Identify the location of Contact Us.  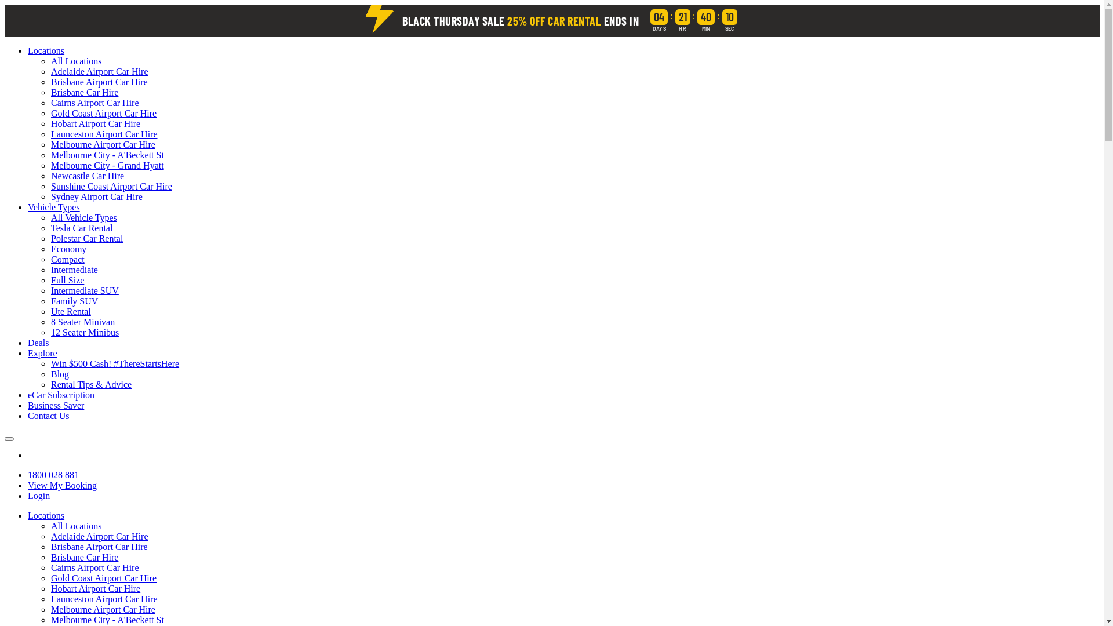
(49, 416).